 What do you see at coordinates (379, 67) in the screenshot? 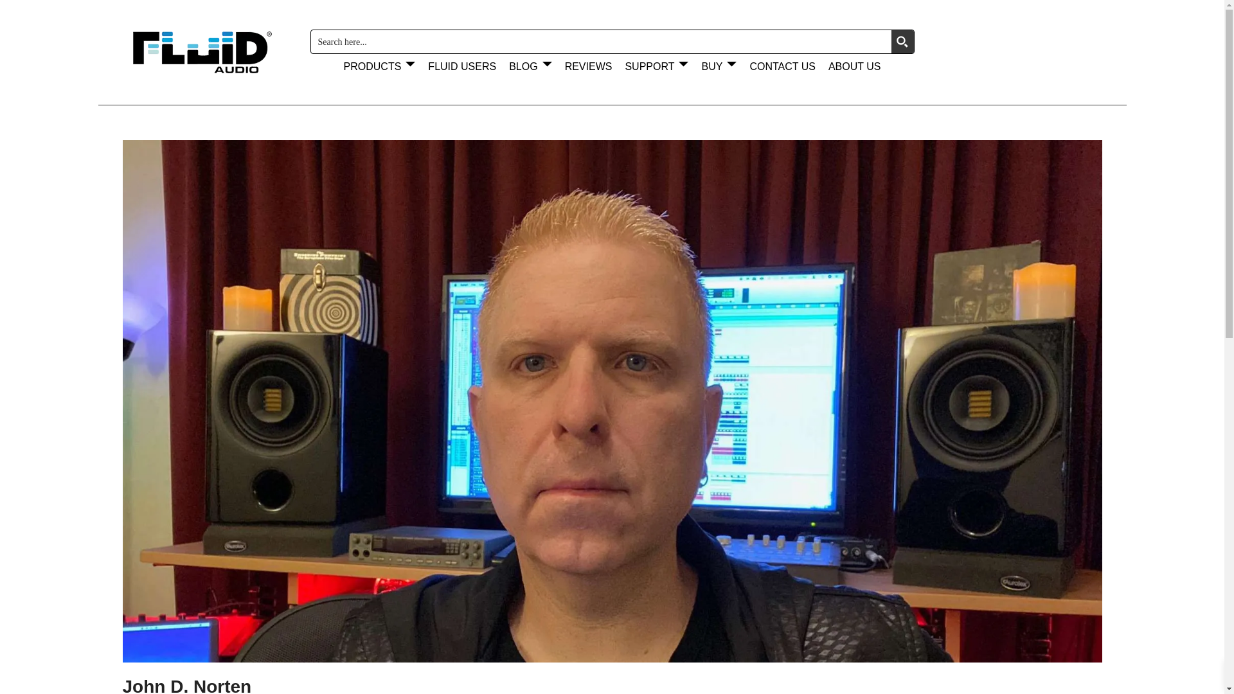
I see `PRODUCTS` at bounding box center [379, 67].